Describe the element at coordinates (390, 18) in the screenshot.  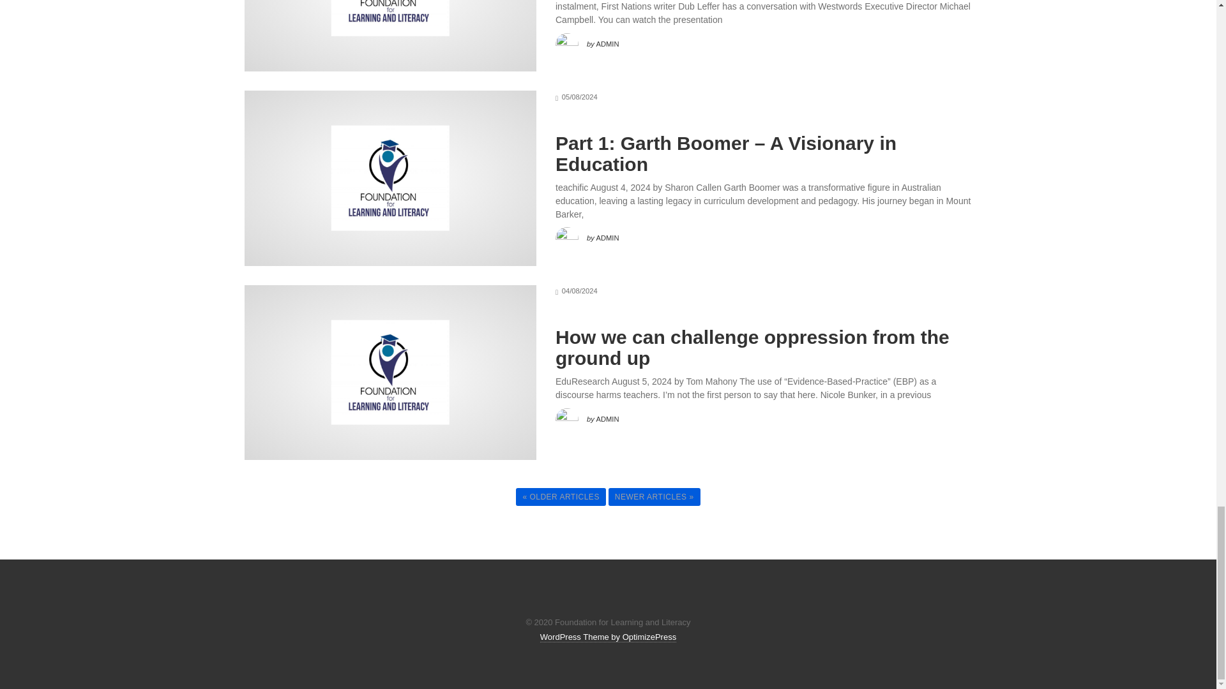
I see `Foundation for Learning and Literacy` at that location.